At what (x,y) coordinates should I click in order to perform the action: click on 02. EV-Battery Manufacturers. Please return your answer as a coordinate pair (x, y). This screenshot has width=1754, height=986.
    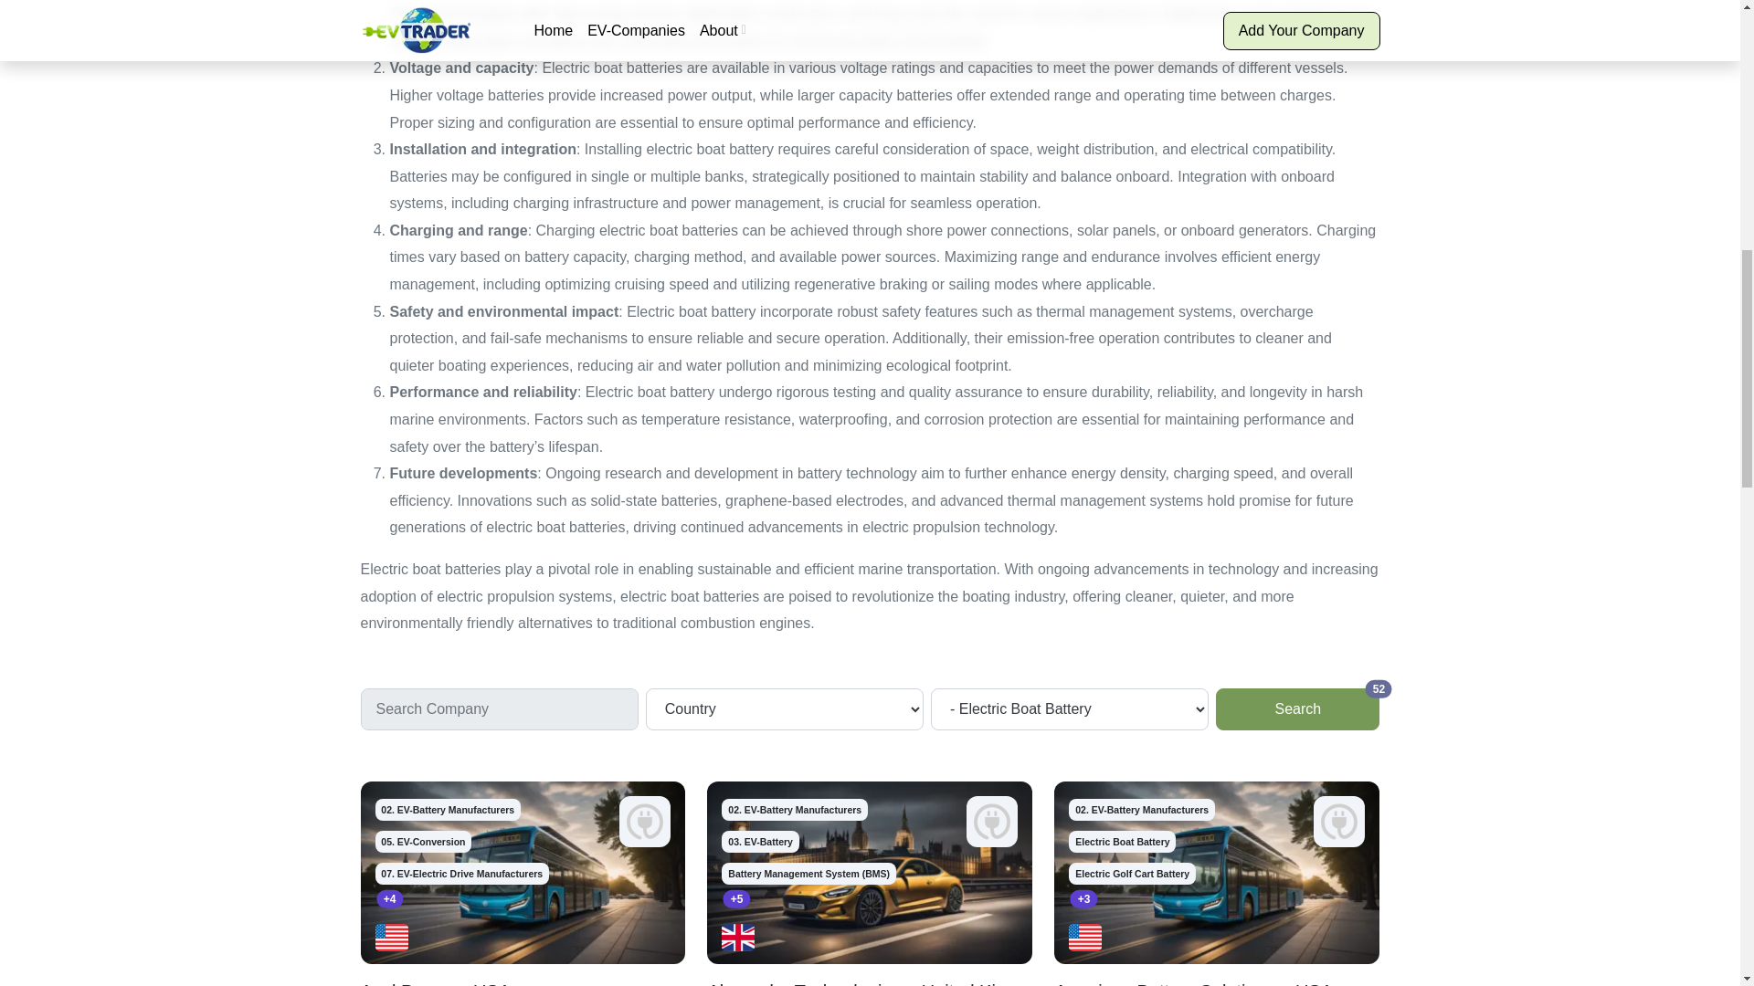
    Looking at the image, I should click on (423, 842).